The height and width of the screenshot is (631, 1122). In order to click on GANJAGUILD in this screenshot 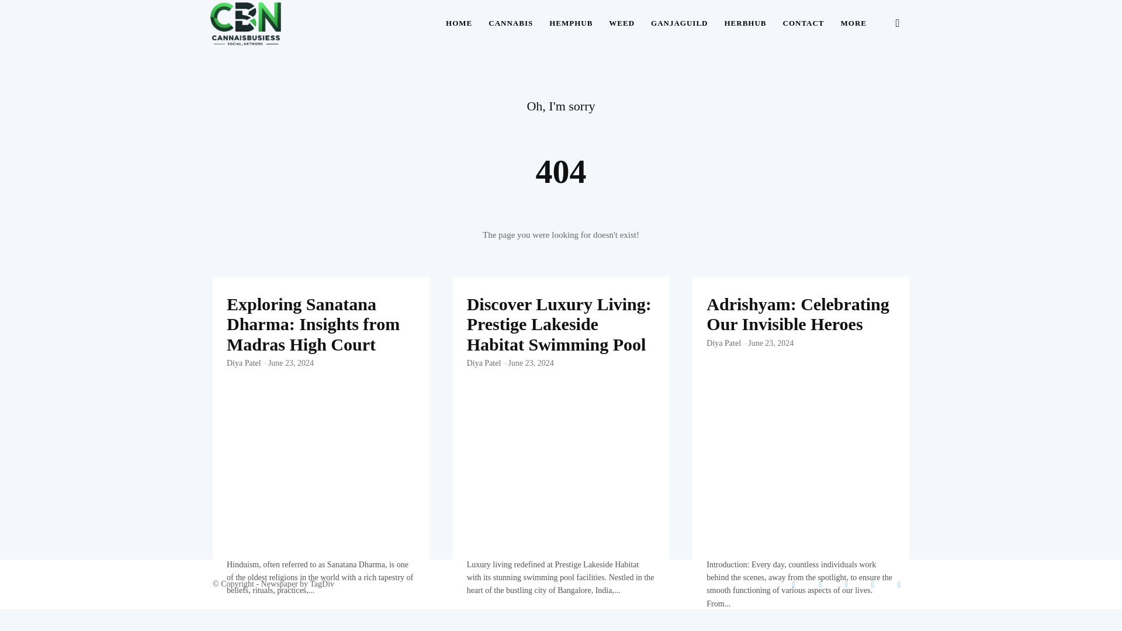, I will do `click(679, 23)`.